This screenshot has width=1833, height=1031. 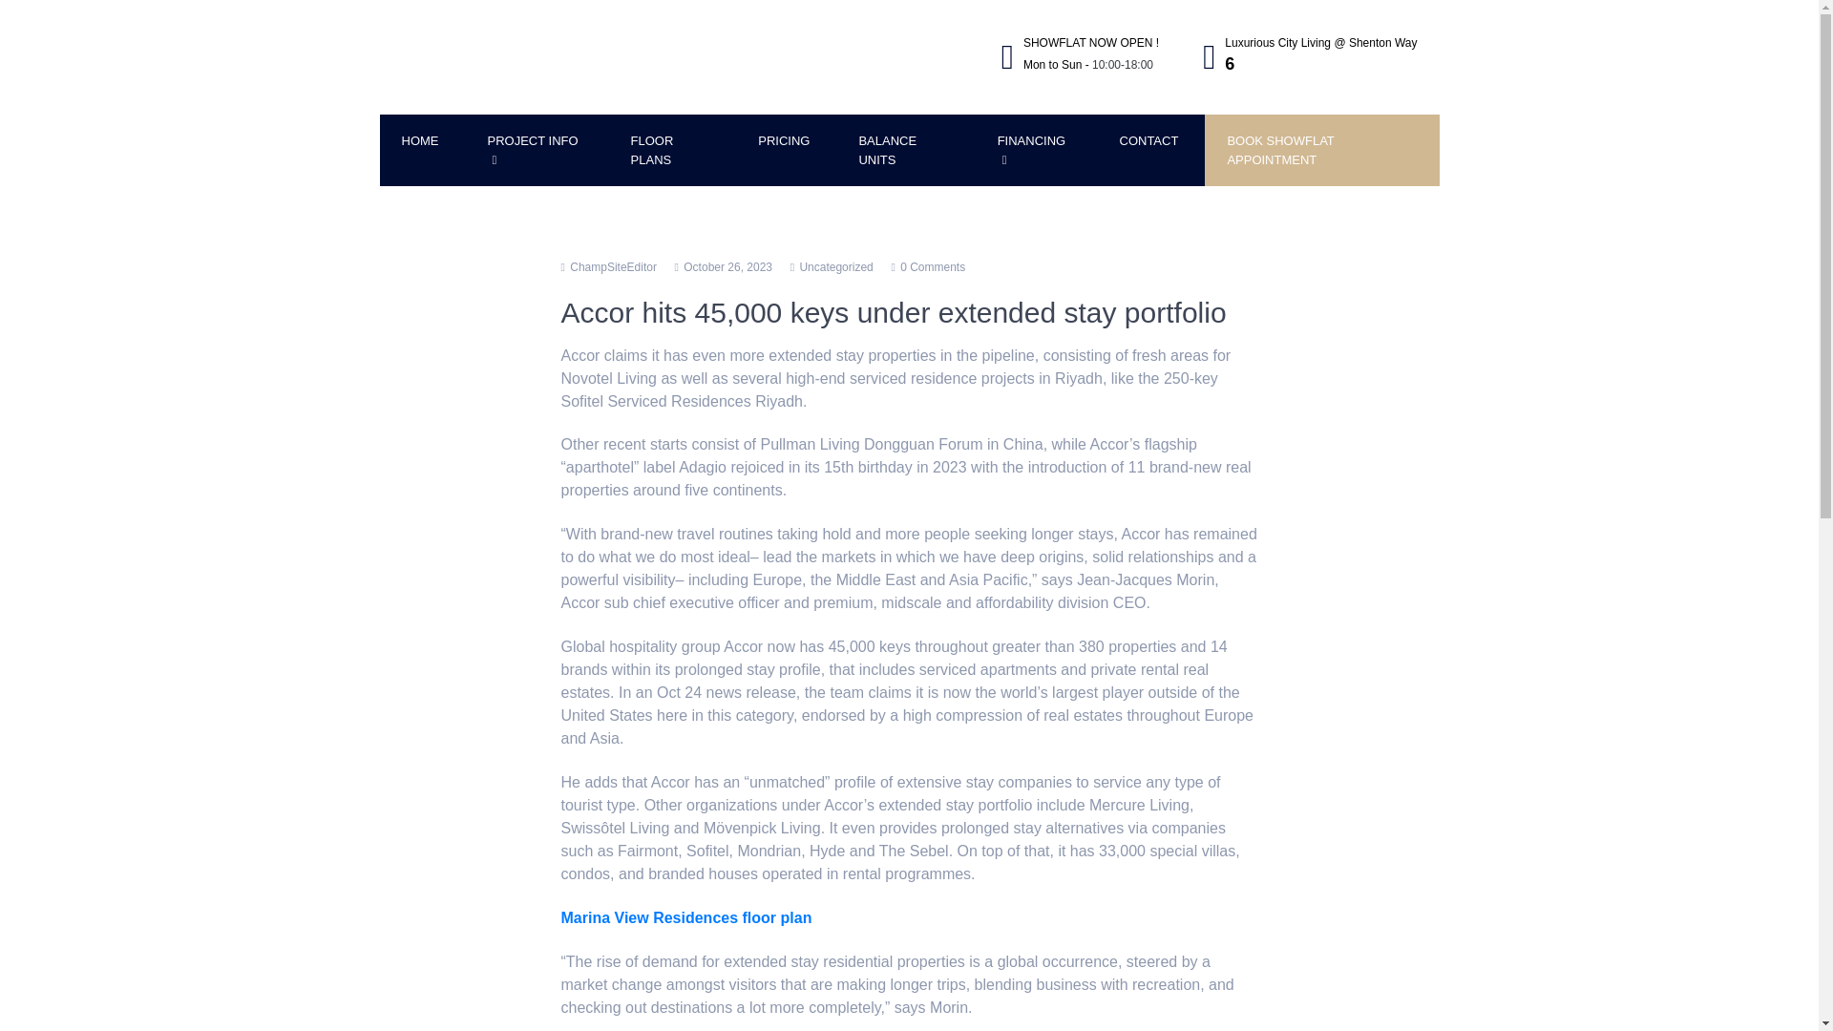 I want to click on Balance Units, so click(x=902, y=150).